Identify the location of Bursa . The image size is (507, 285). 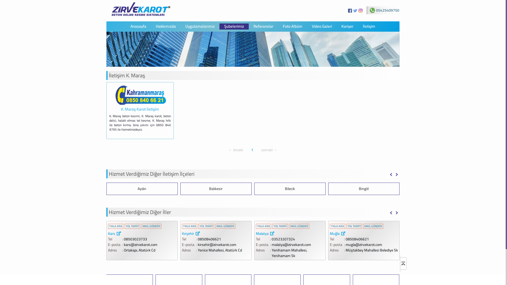
(142, 234).